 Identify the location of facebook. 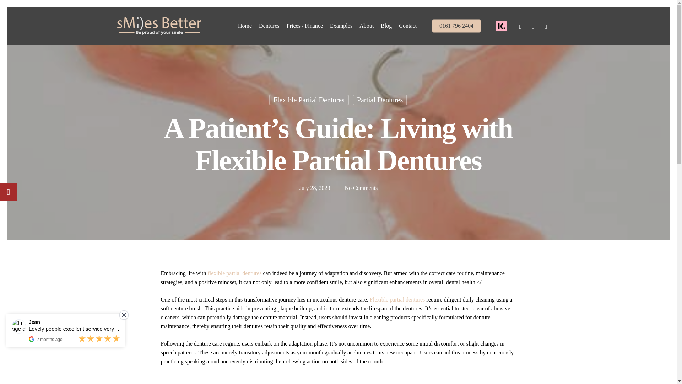
(520, 26).